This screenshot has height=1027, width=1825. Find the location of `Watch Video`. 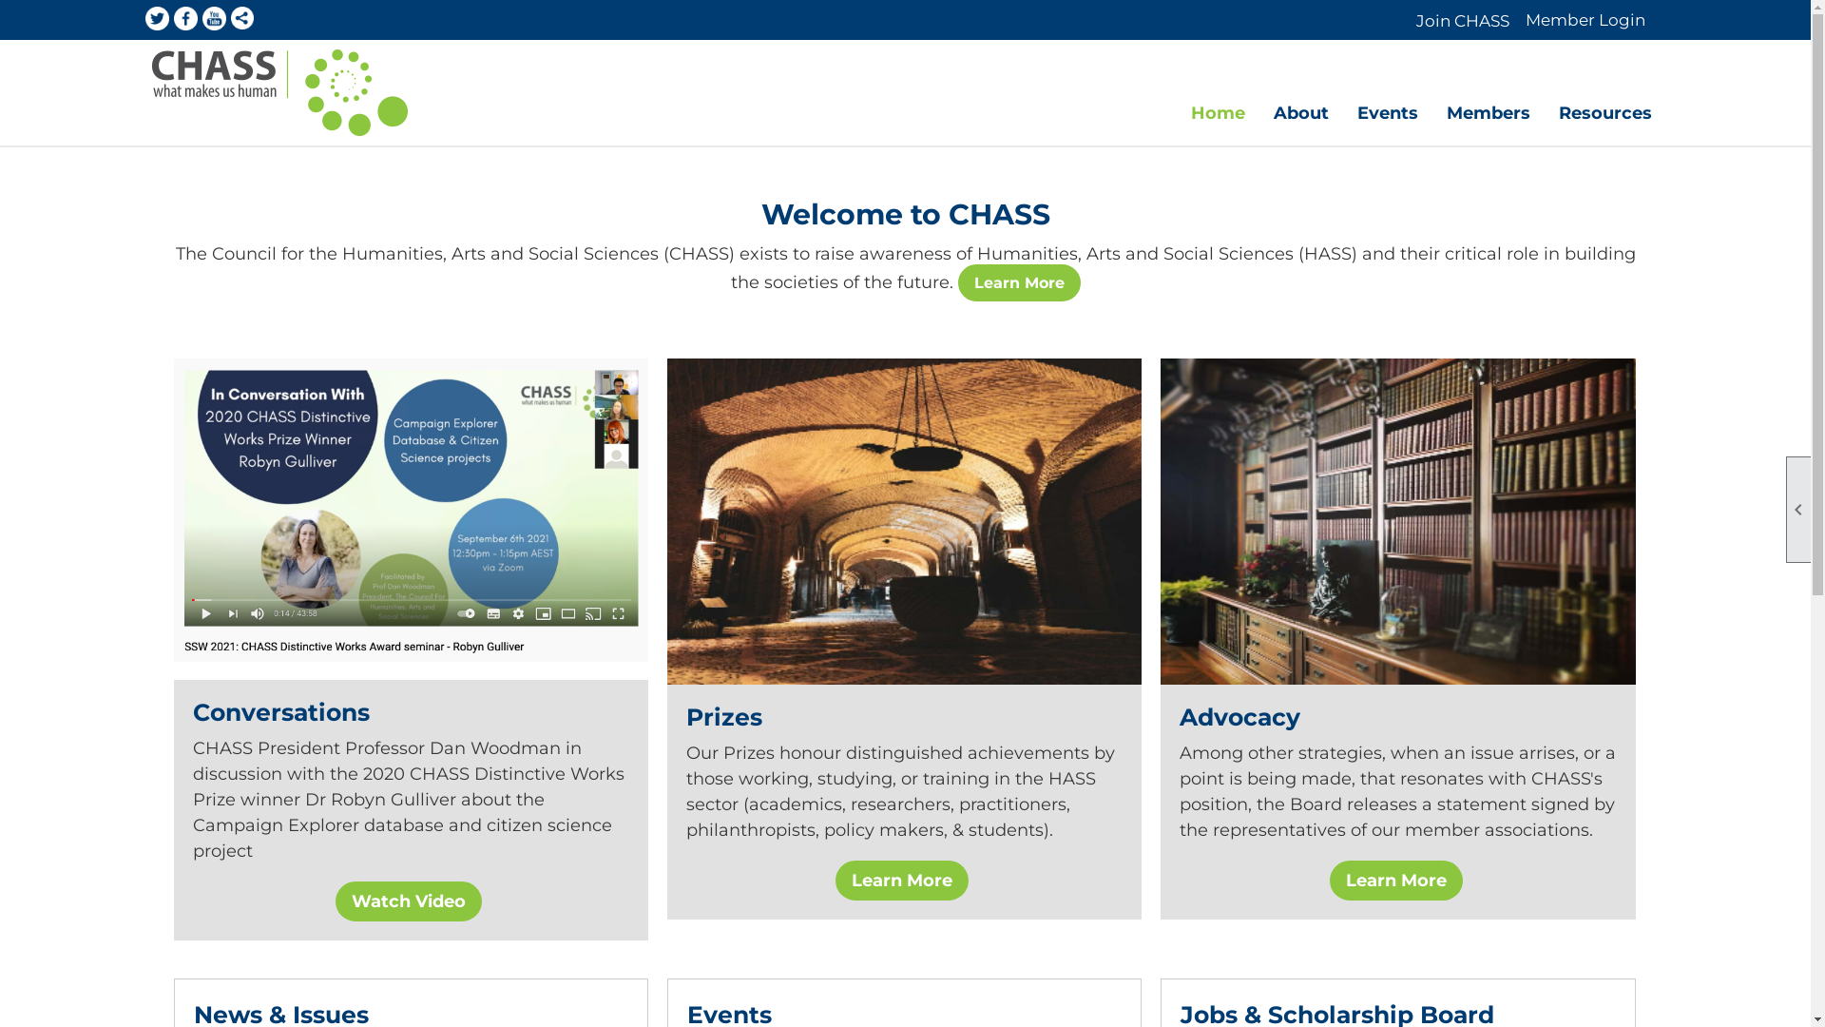

Watch Video is located at coordinates (409, 901).